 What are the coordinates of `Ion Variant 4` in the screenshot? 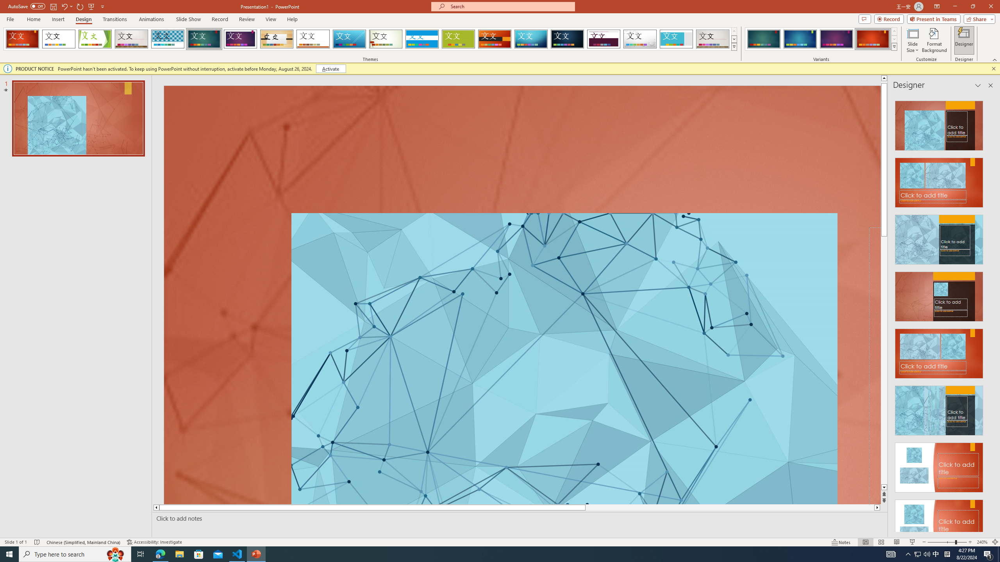 It's located at (873, 39).